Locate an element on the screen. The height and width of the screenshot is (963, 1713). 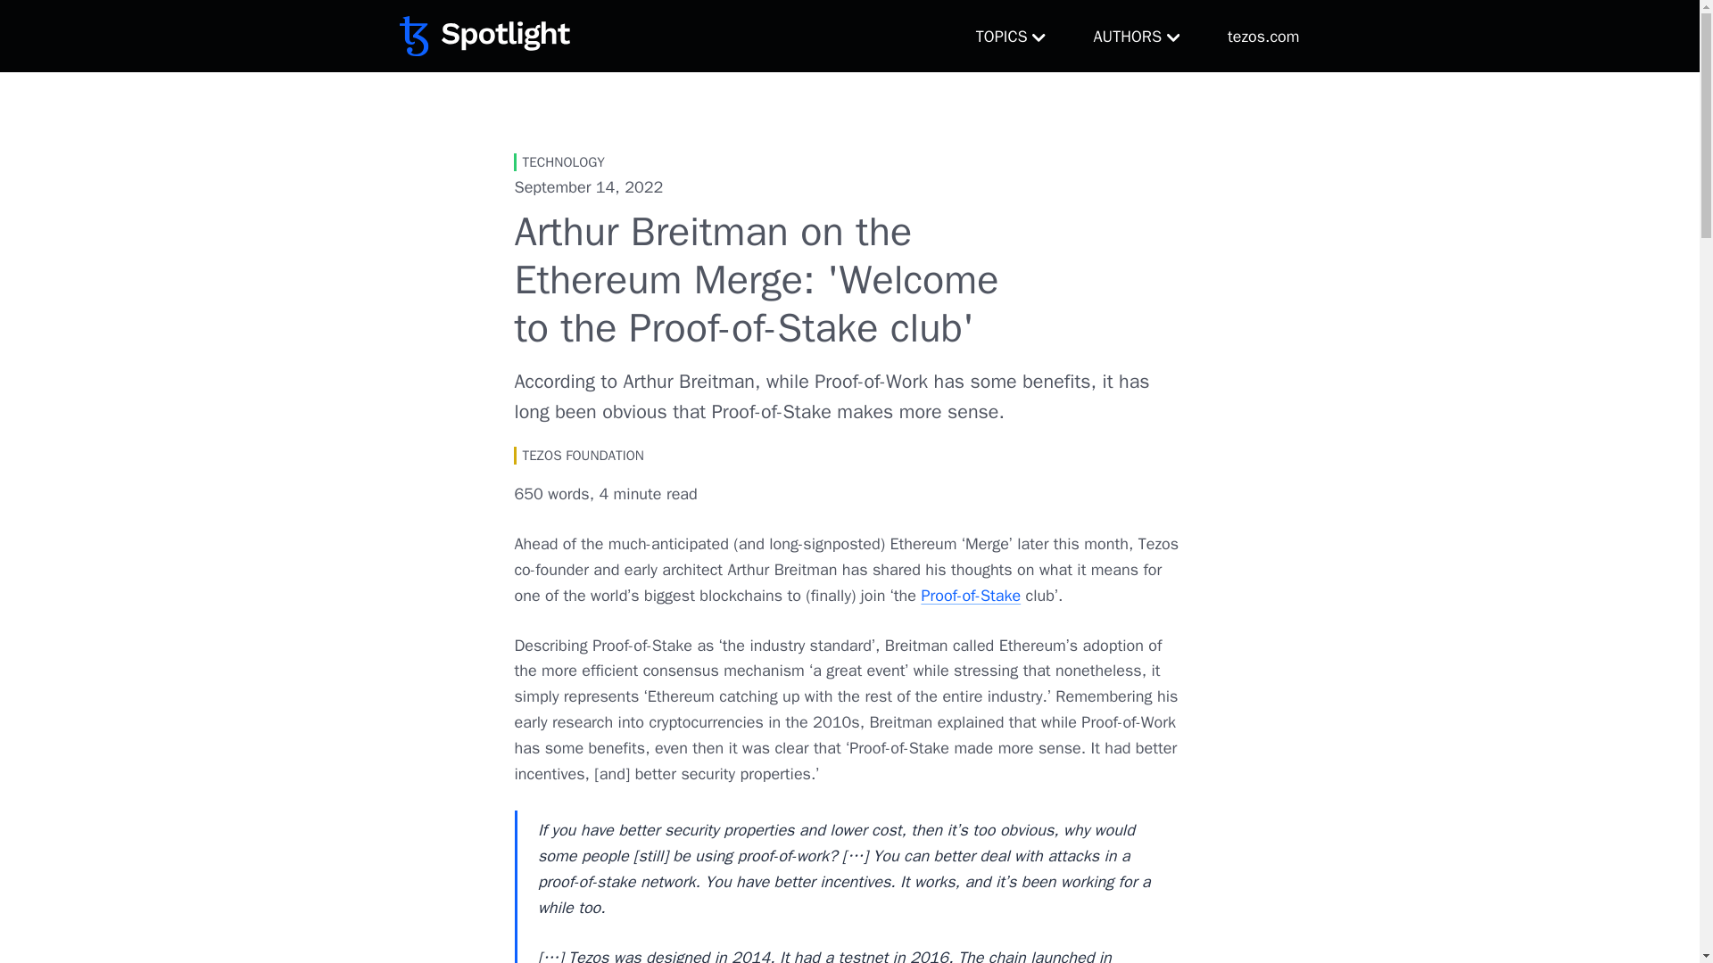
TEZOS FOUNDATION is located at coordinates (578, 455).